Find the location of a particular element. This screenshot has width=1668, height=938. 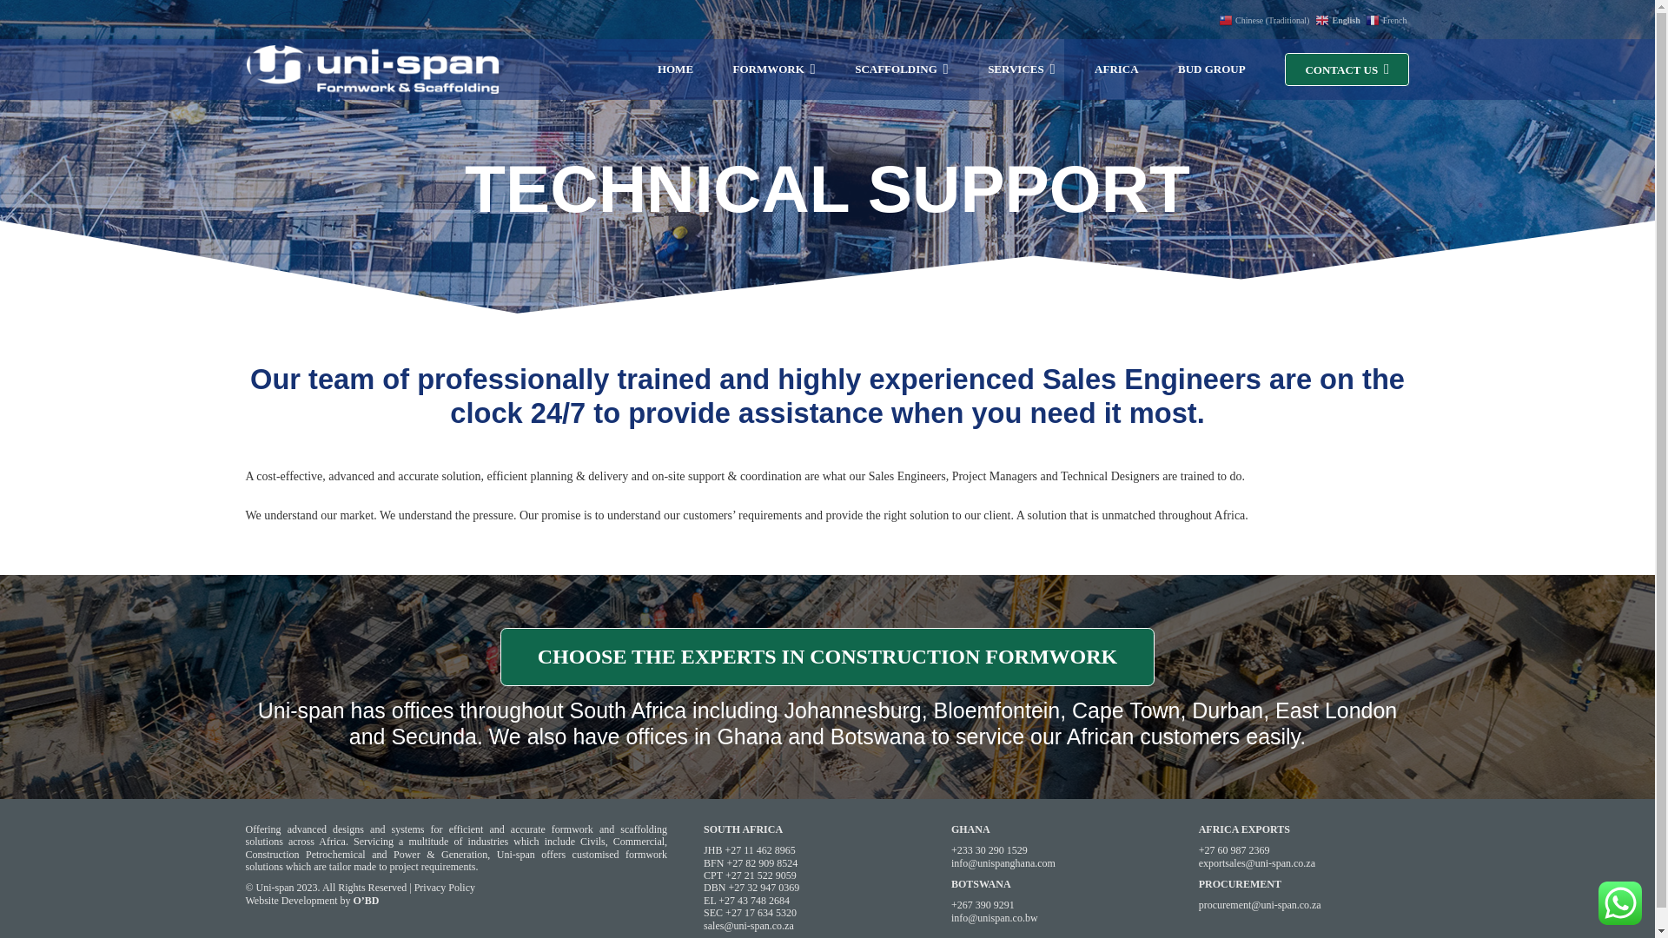

AFRICA is located at coordinates (1115, 69).